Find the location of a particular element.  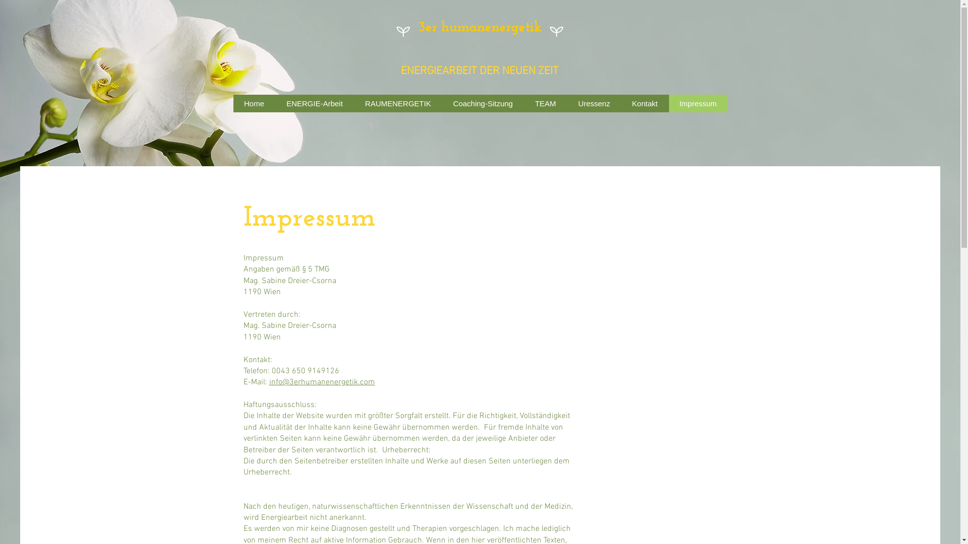

RAUMENERGETIK is located at coordinates (398, 104).